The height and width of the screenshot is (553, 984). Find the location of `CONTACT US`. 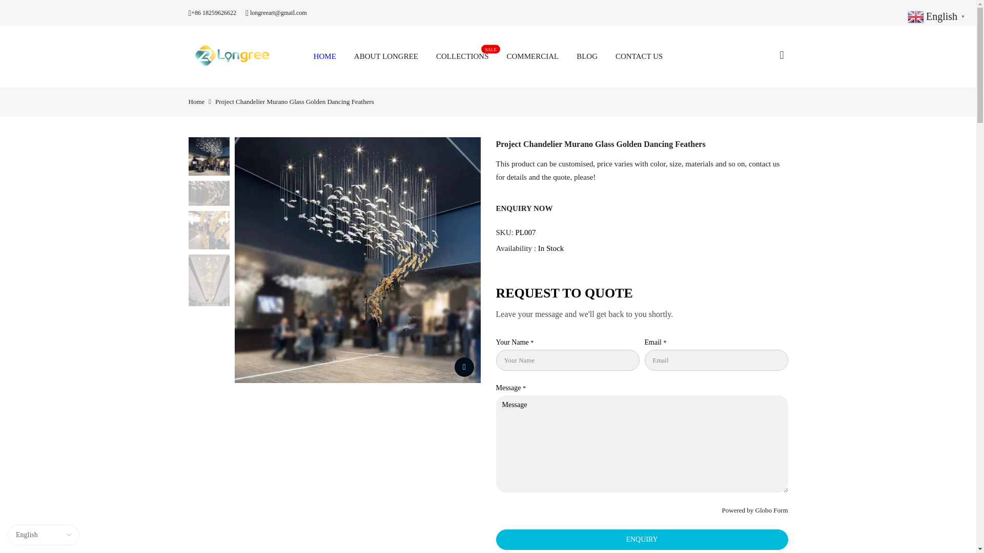

CONTACT US is located at coordinates (640, 56).